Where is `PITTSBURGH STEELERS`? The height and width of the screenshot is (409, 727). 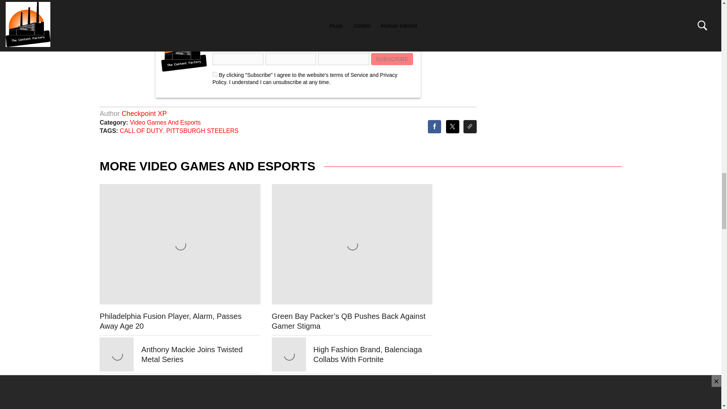 PITTSBURGH STEELERS is located at coordinates (202, 131).